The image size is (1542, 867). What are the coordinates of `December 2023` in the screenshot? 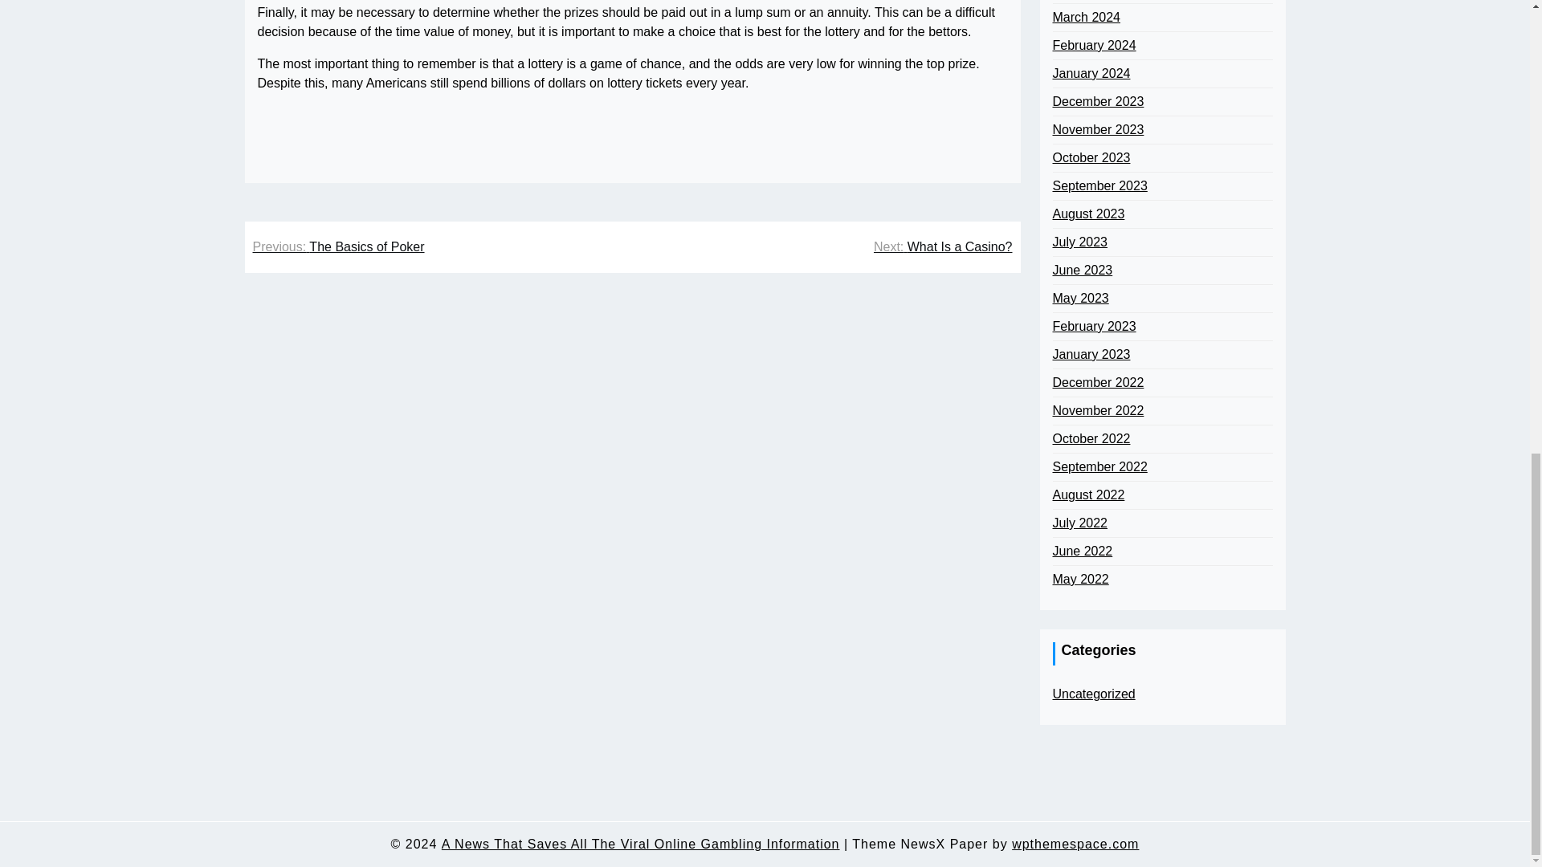 It's located at (1097, 101).